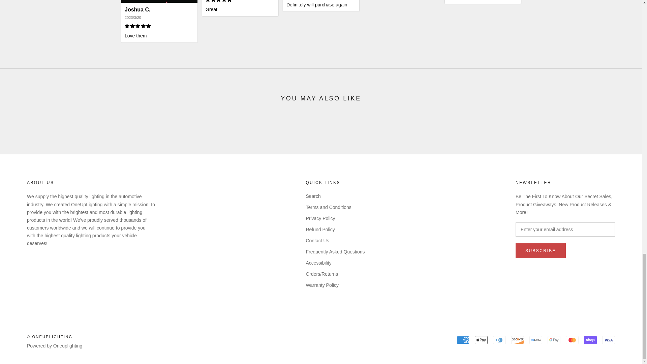  What do you see at coordinates (554, 340) in the screenshot?
I see `Google Pay` at bounding box center [554, 340].